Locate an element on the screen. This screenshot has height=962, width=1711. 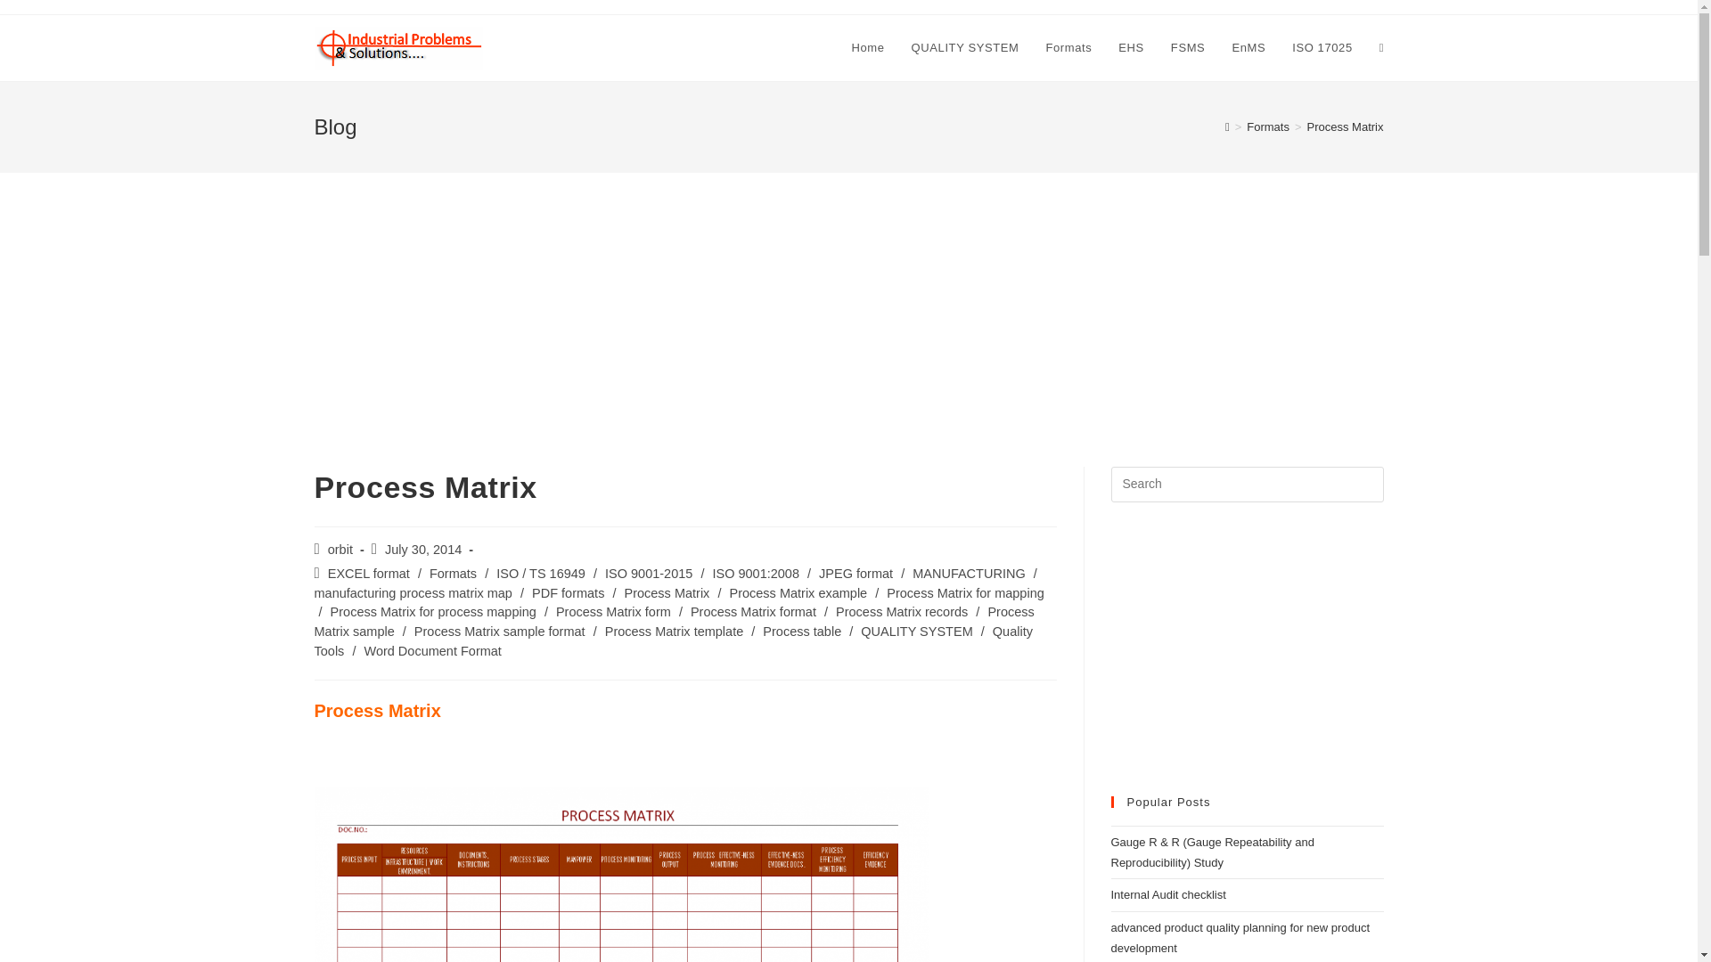
EXCEL format is located at coordinates (369, 574).